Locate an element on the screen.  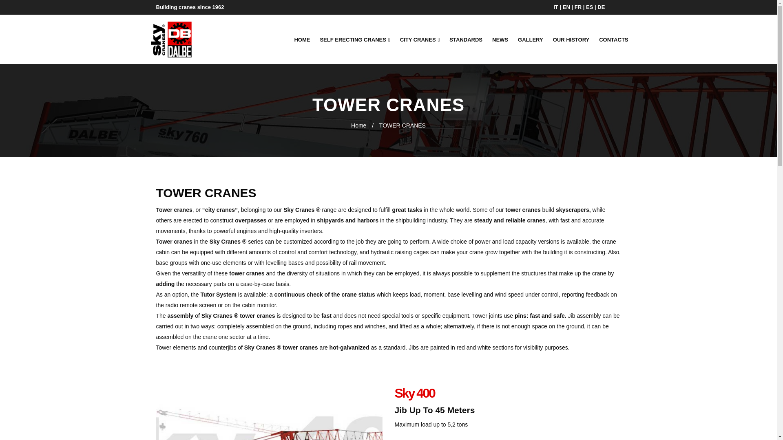
SELF ERECTING CRANES is located at coordinates (354, 39).